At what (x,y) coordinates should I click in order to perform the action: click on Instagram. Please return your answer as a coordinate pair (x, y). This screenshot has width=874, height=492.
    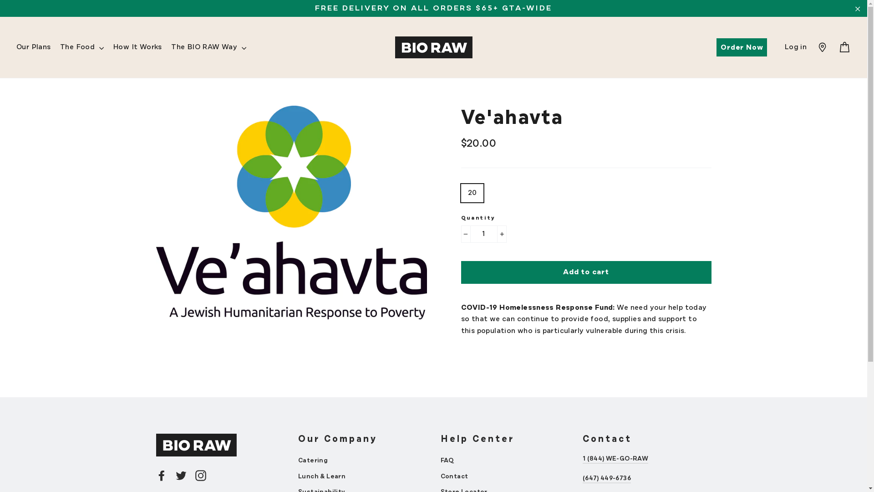
    Looking at the image, I should click on (201, 475).